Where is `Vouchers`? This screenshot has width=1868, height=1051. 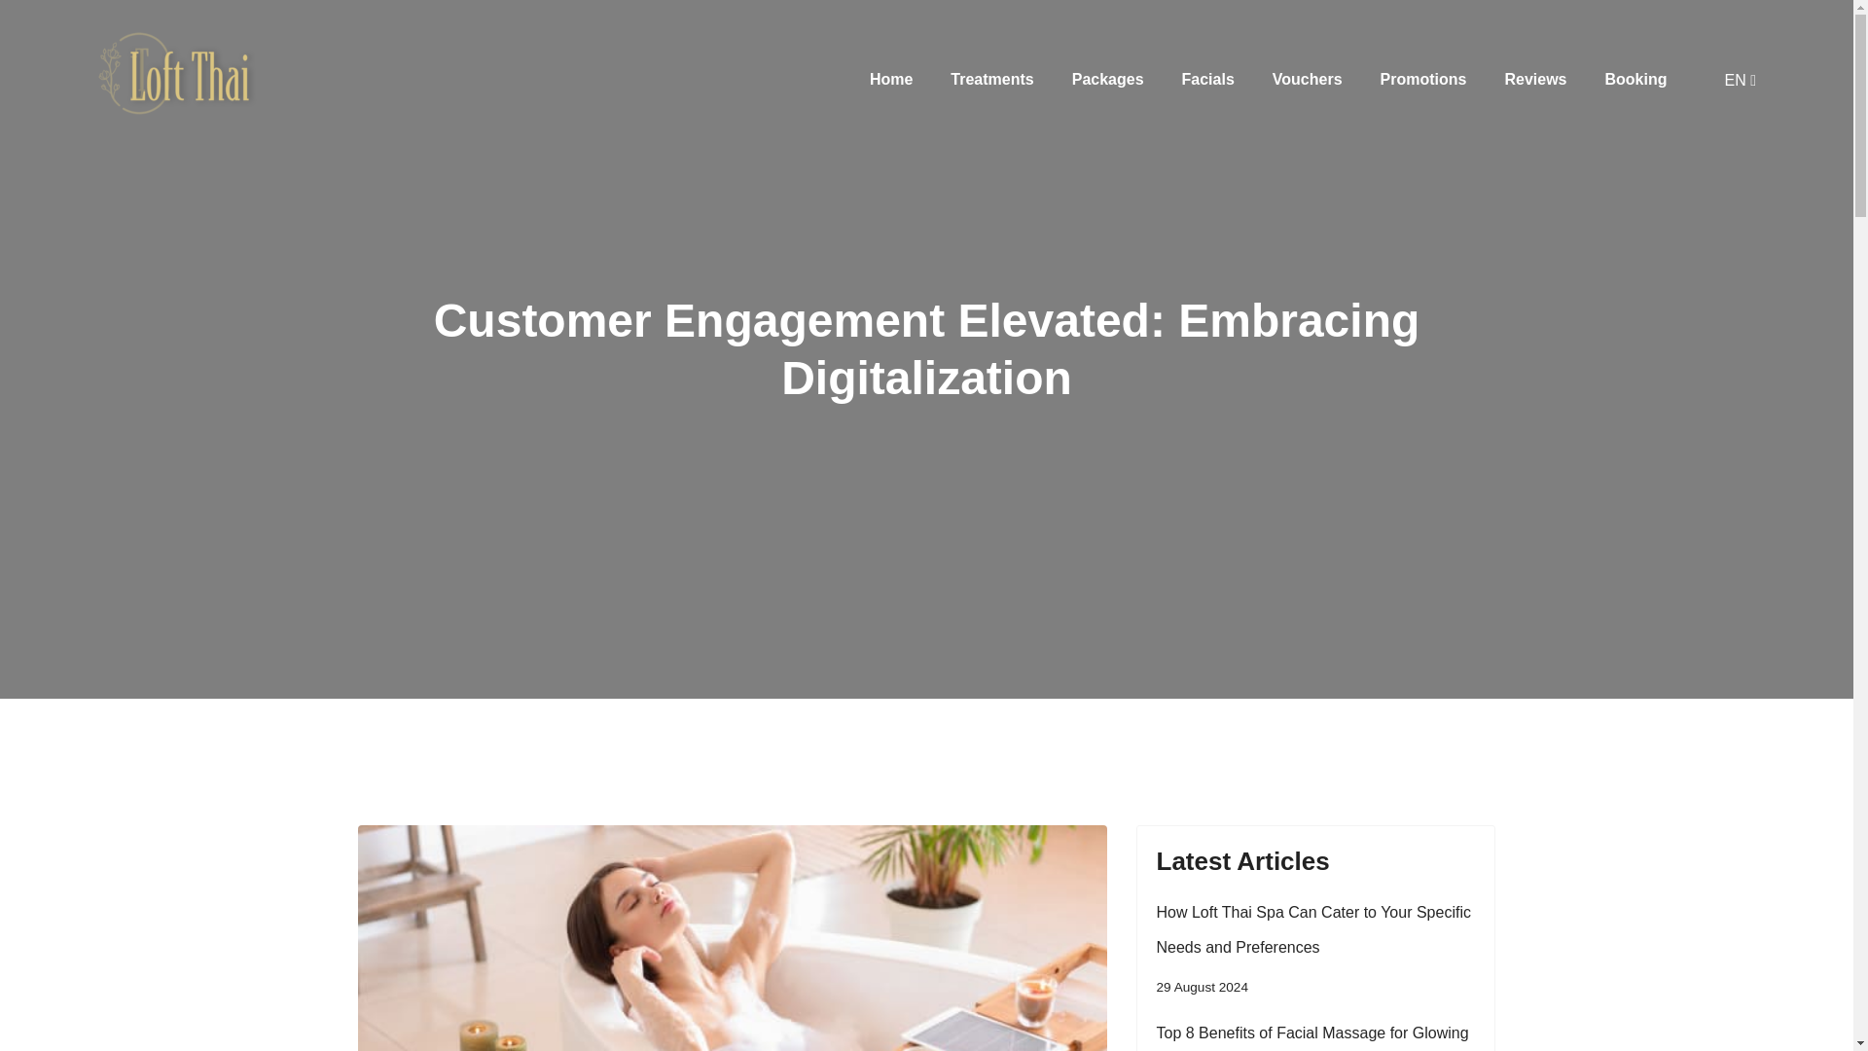 Vouchers is located at coordinates (1308, 79).